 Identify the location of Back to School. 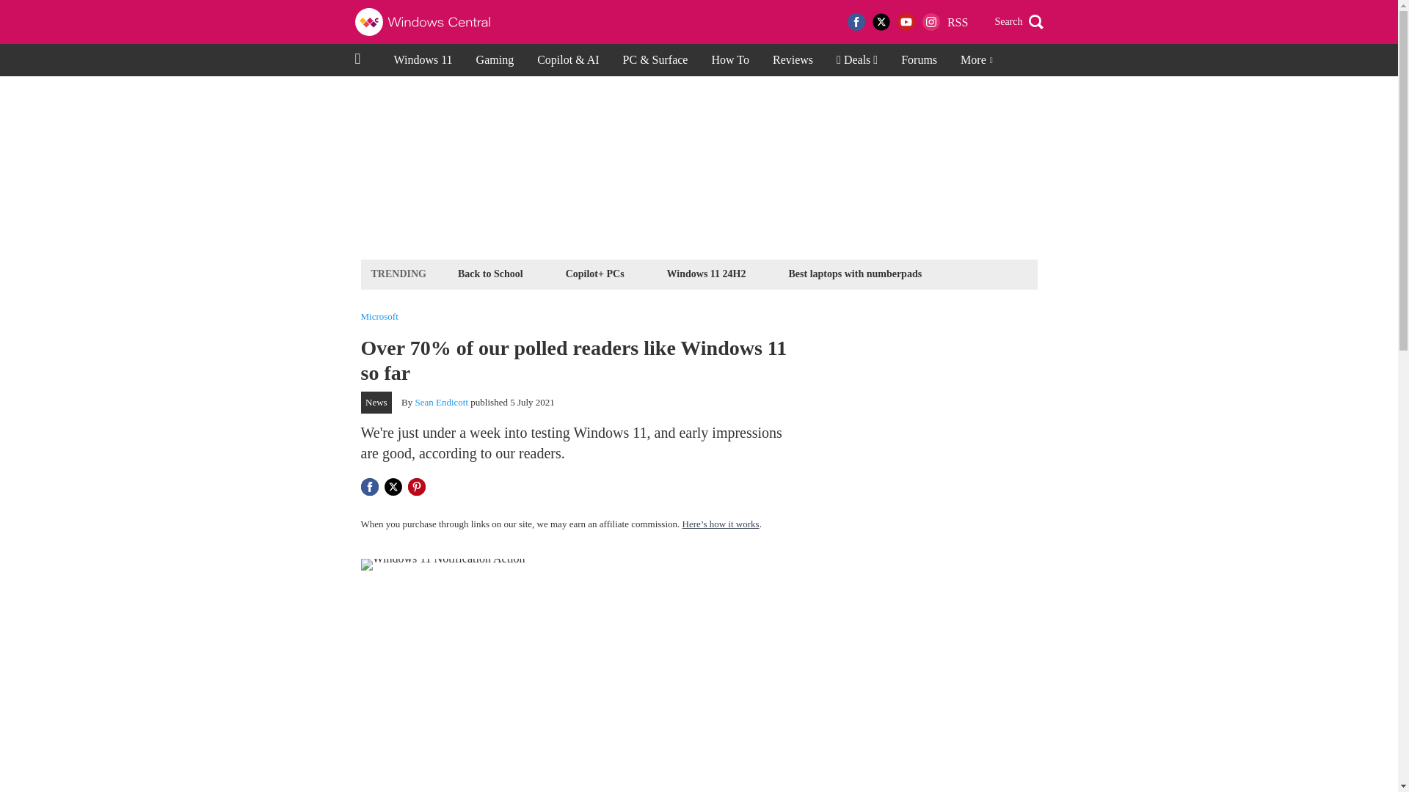
(490, 273).